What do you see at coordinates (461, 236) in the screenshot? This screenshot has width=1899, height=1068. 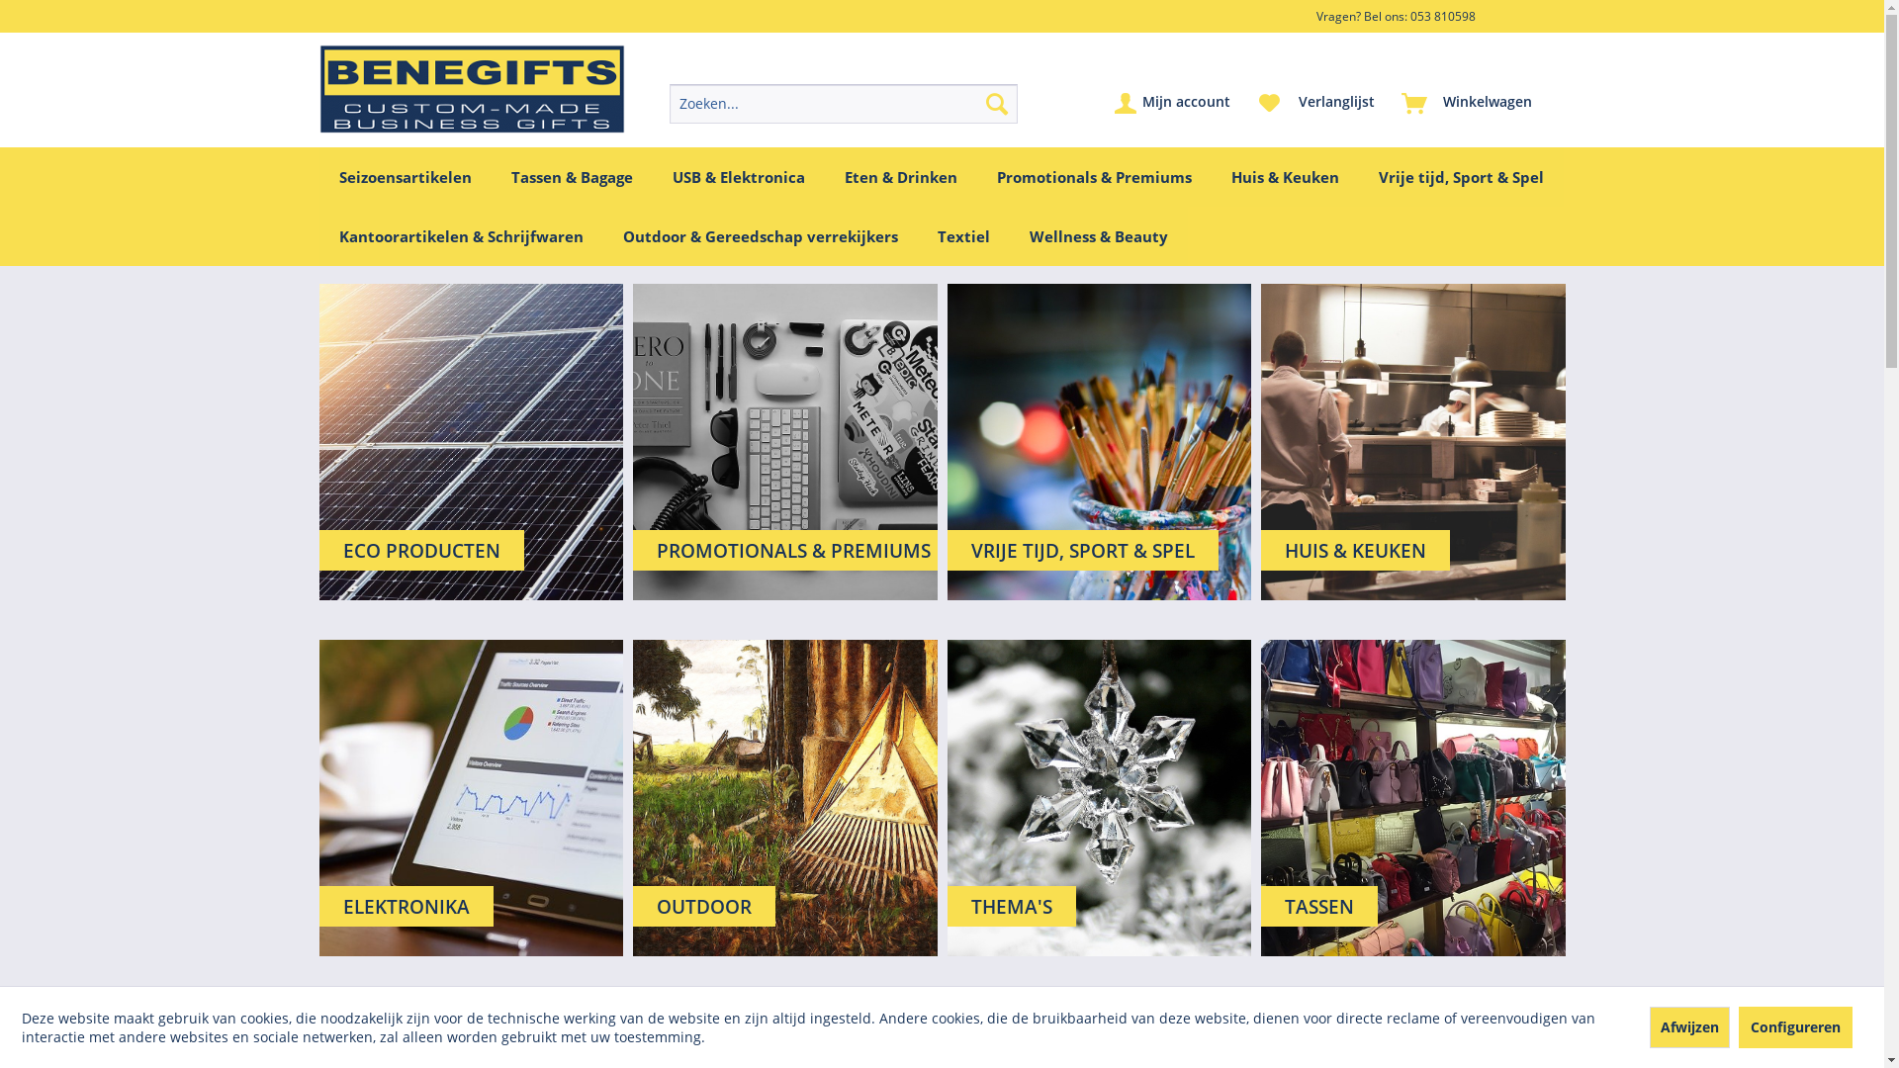 I see `Kantoorartikelen & Schrijfwaren` at bounding box center [461, 236].